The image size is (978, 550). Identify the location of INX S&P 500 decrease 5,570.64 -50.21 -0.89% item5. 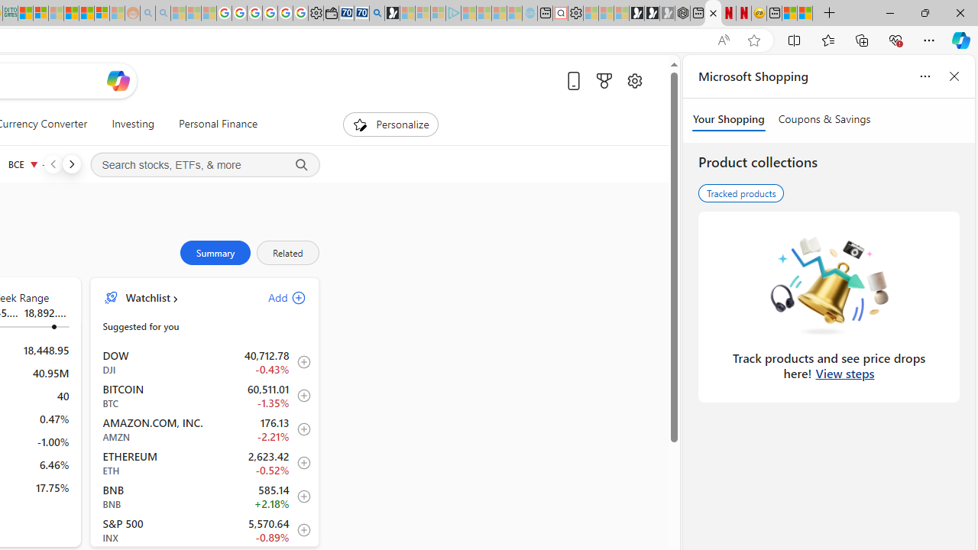
(205, 529).